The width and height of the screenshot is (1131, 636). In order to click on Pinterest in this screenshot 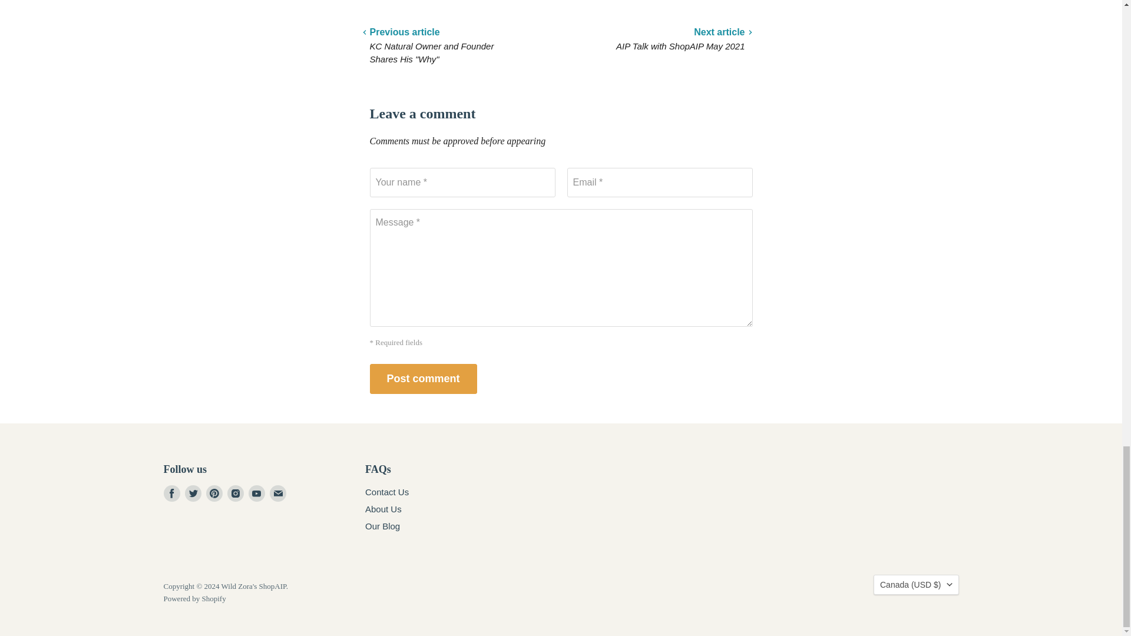, I will do `click(214, 493)`.